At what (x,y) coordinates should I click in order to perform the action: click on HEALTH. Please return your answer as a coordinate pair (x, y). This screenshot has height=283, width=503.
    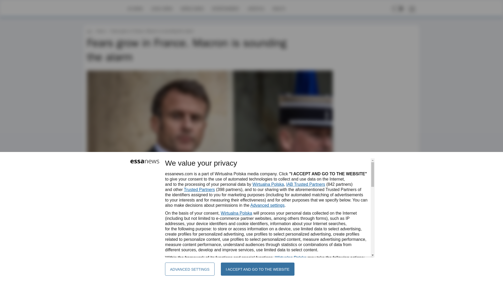
    Looking at the image, I should click on (279, 8).